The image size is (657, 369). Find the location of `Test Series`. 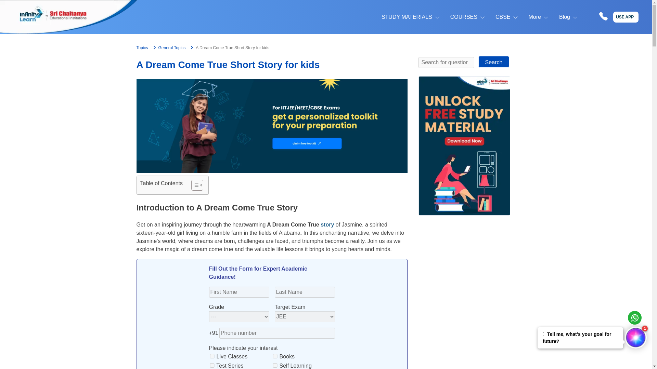

Test Series is located at coordinates (212, 365).